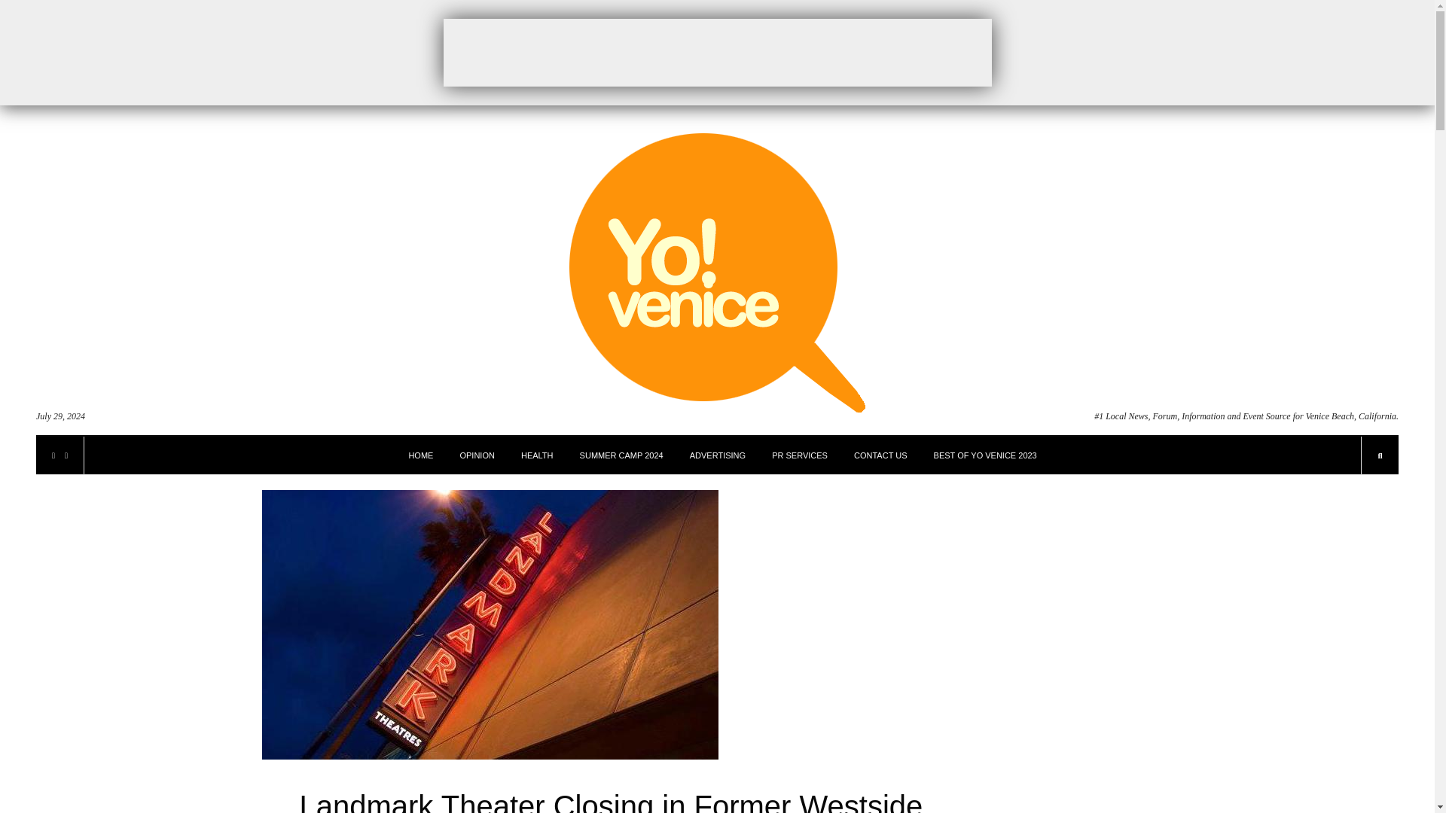 Image resolution: width=1446 pixels, height=813 pixels. What do you see at coordinates (621, 455) in the screenshot?
I see `SUMMER CAMP 2024` at bounding box center [621, 455].